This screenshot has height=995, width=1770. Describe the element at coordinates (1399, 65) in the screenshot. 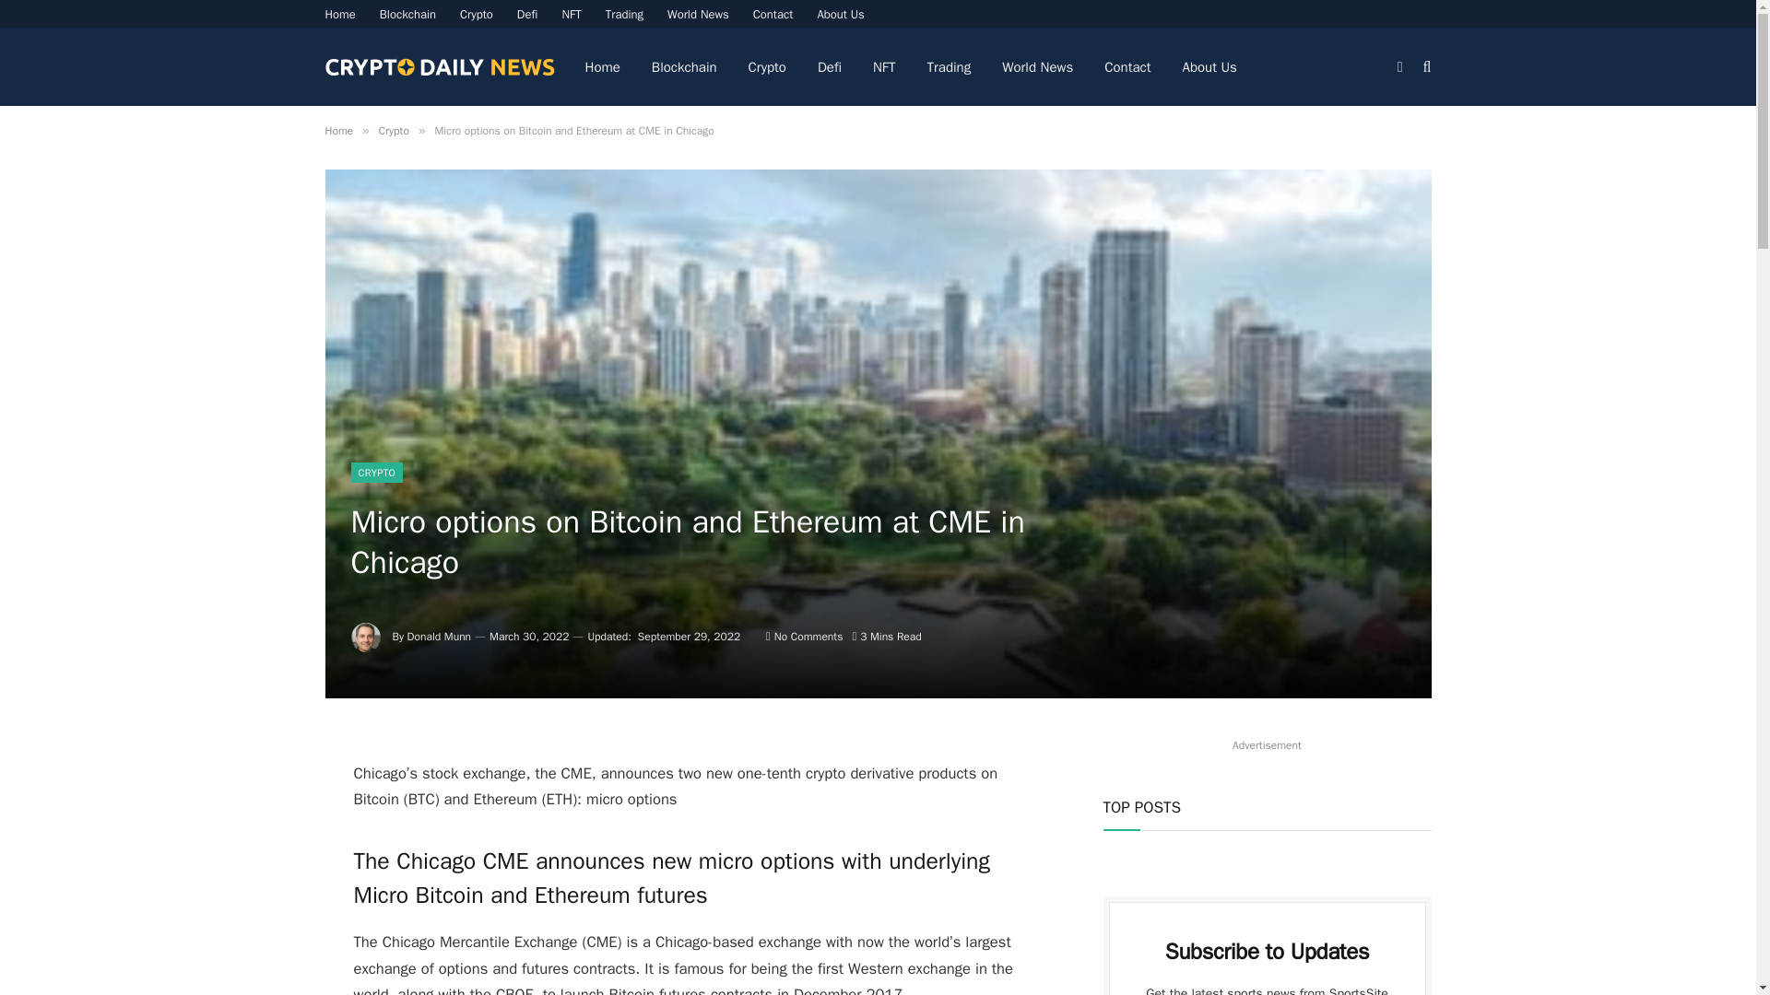

I see `Switch to Dark Design - easier on eyes.` at that location.